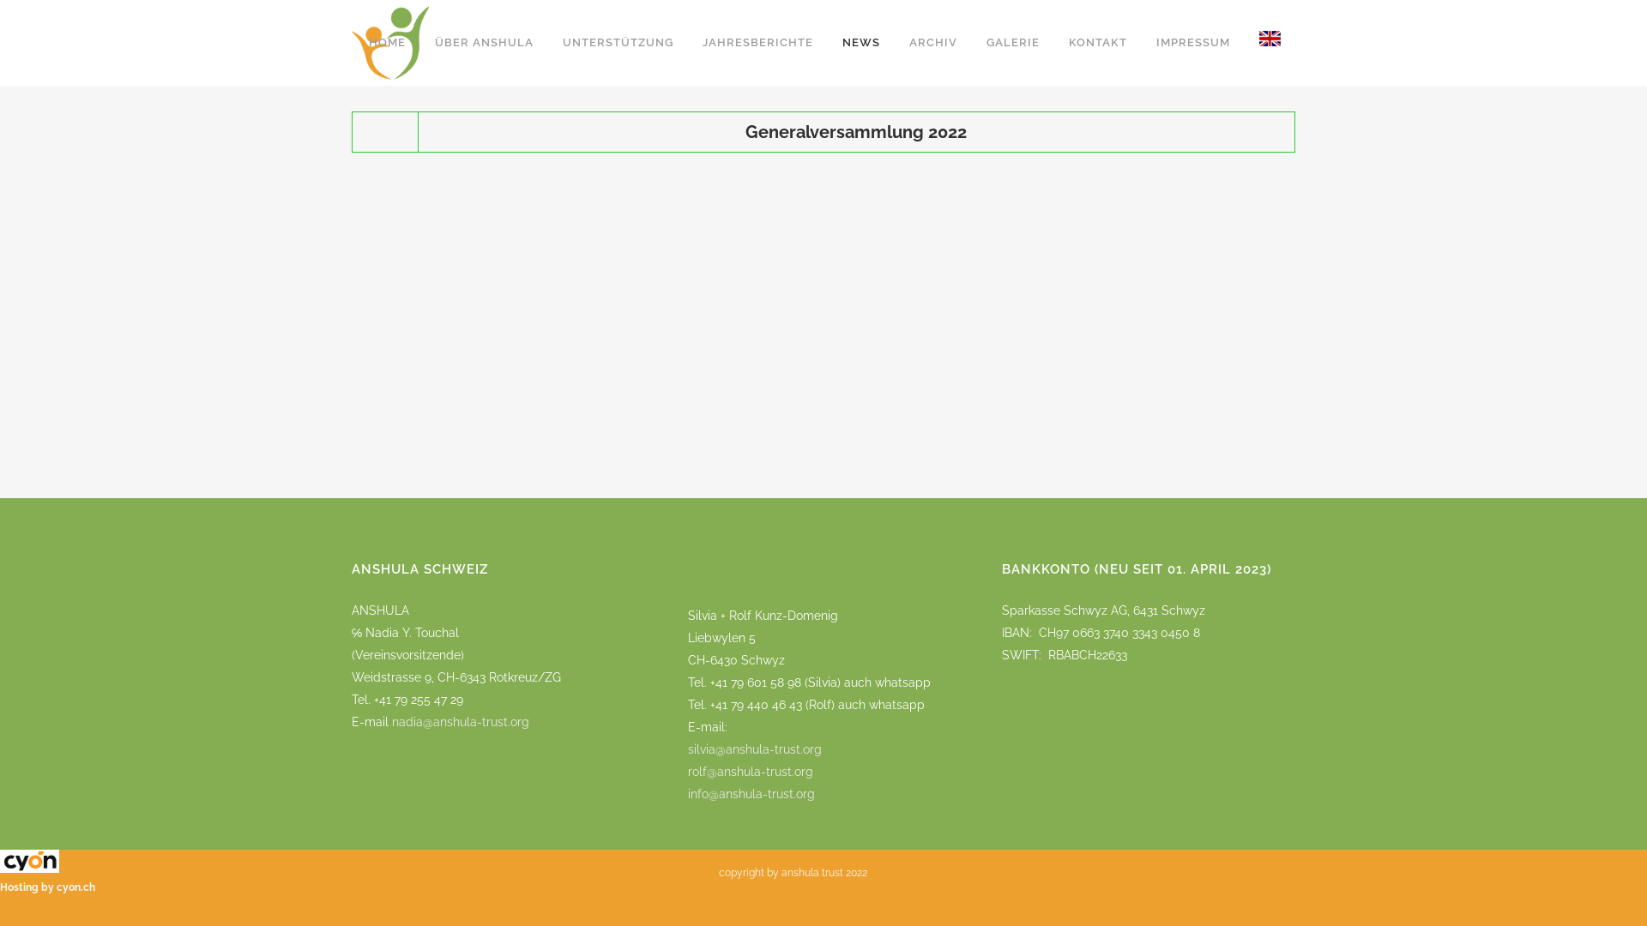 The image size is (1647, 926). Describe the element at coordinates (751, 772) in the screenshot. I see `rolf@anshula-trust.org` at that location.